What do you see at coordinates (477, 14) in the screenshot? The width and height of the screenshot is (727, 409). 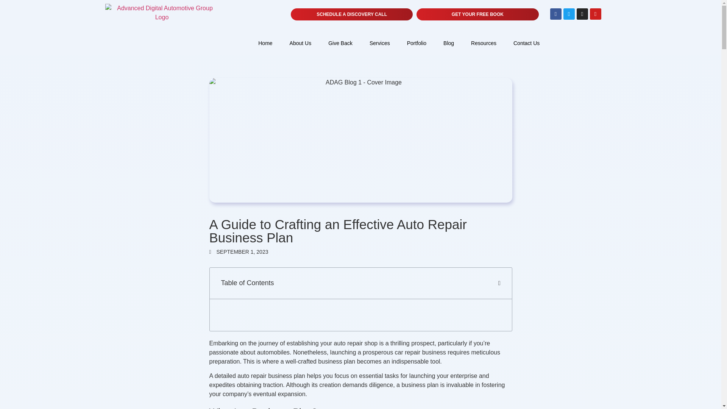 I see `GET YOUR FREE BOOK` at bounding box center [477, 14].